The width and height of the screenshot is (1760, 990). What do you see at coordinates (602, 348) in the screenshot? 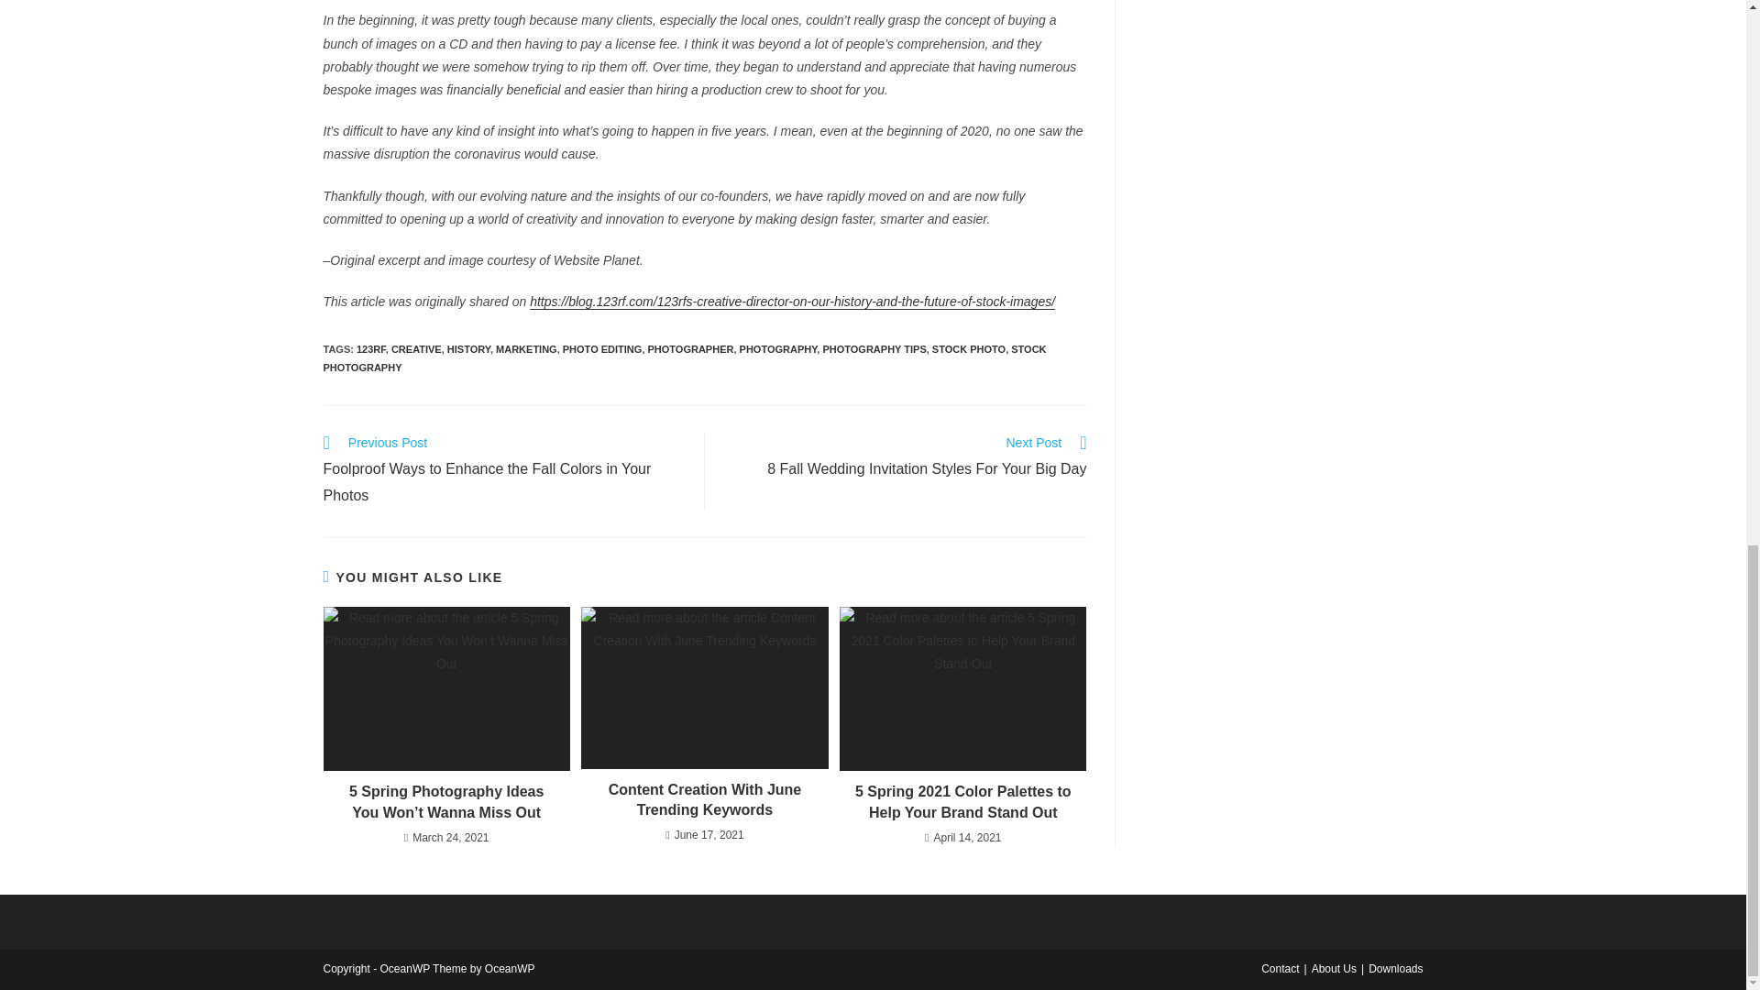
I see `PHOTO EDITING` at bounding box center [602, 348].